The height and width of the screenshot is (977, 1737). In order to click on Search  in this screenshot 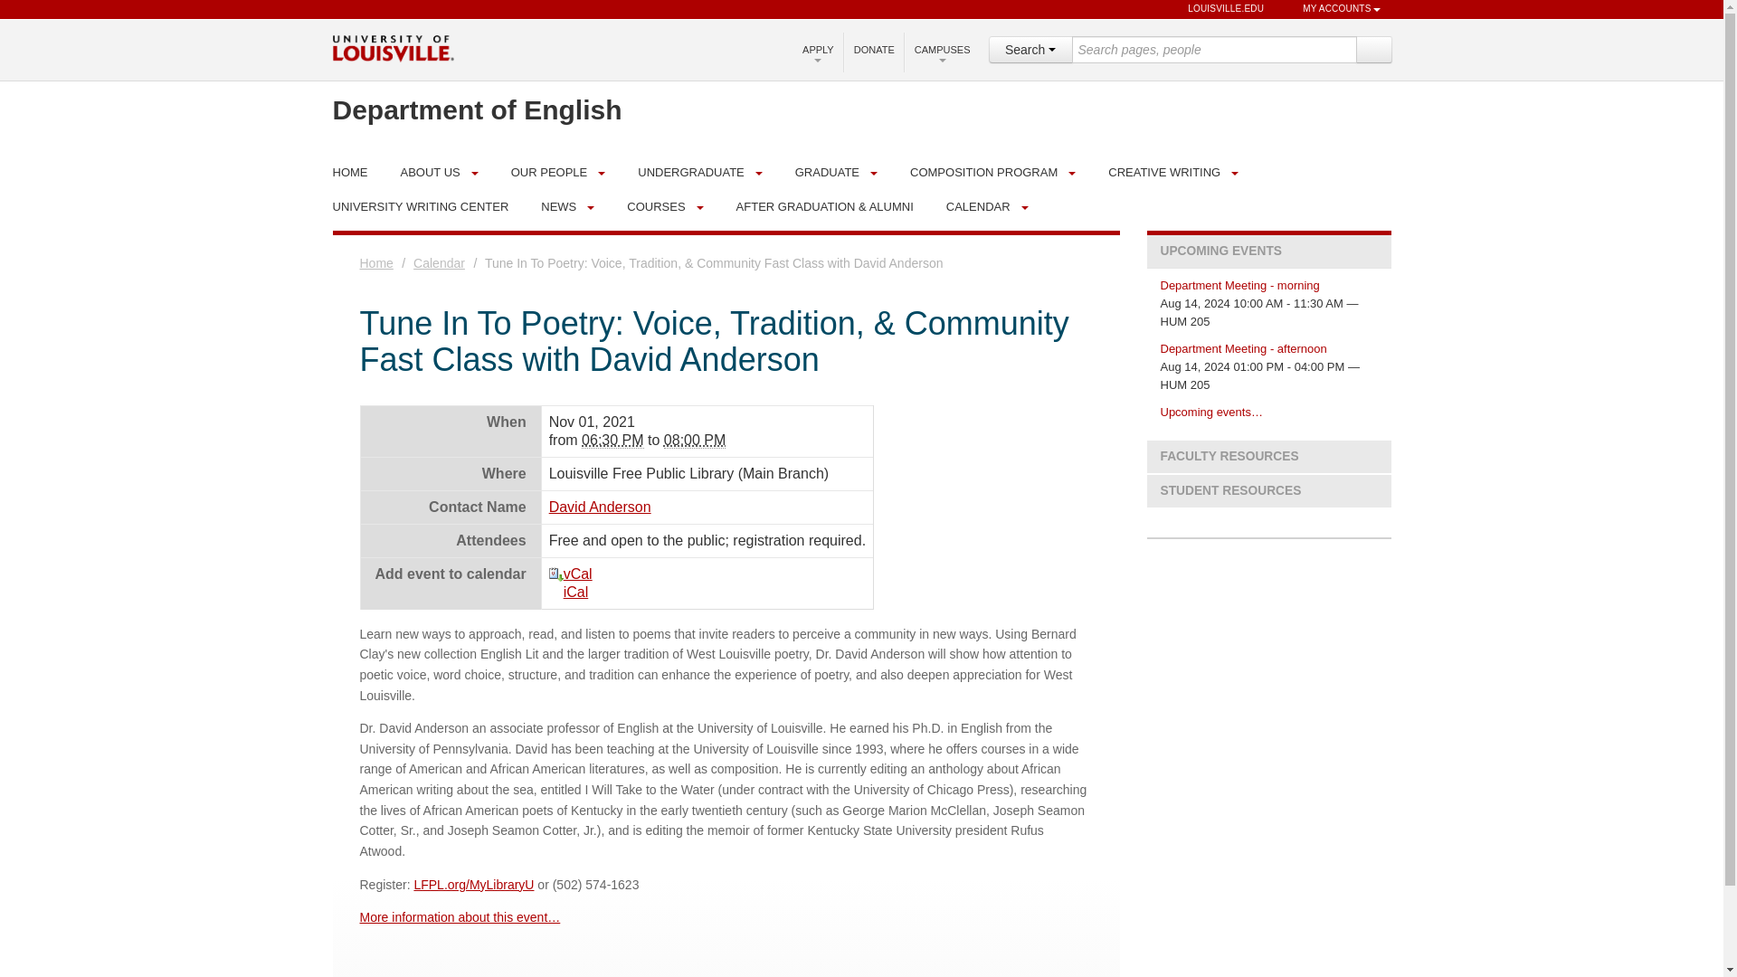, I will do `click(1030, 49)`.